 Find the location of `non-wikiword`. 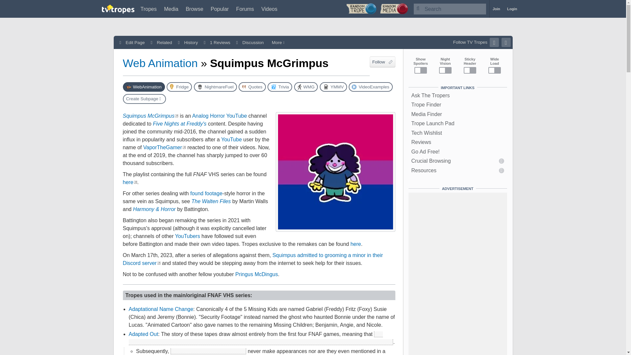

non-wikiword is located at coordinates (161, 116).